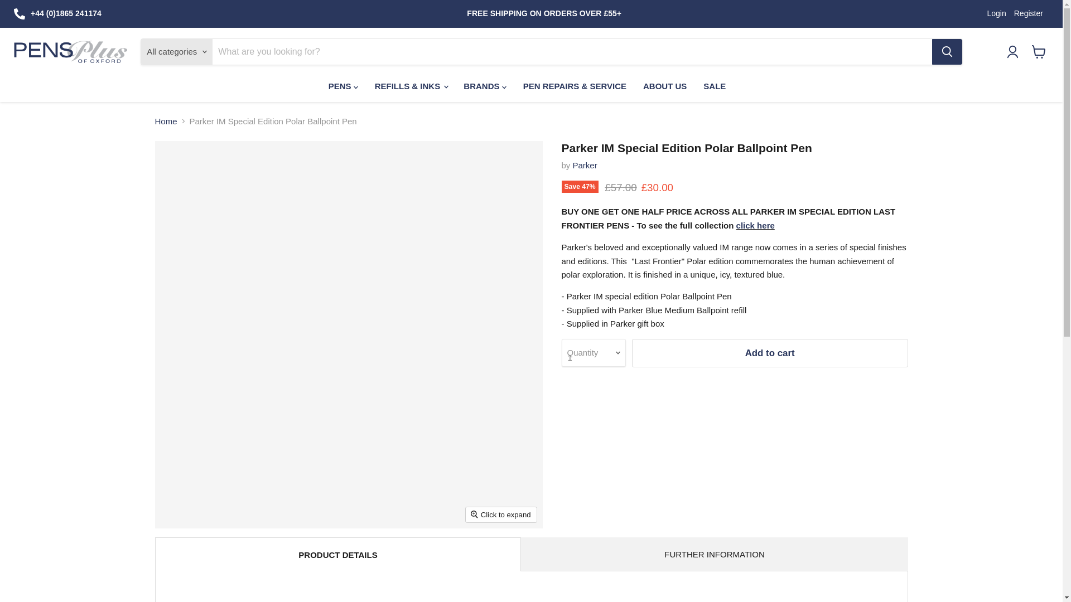 The width and height of the screenshot is (1071, 602). I want to click on Register, so click(1029, 13).